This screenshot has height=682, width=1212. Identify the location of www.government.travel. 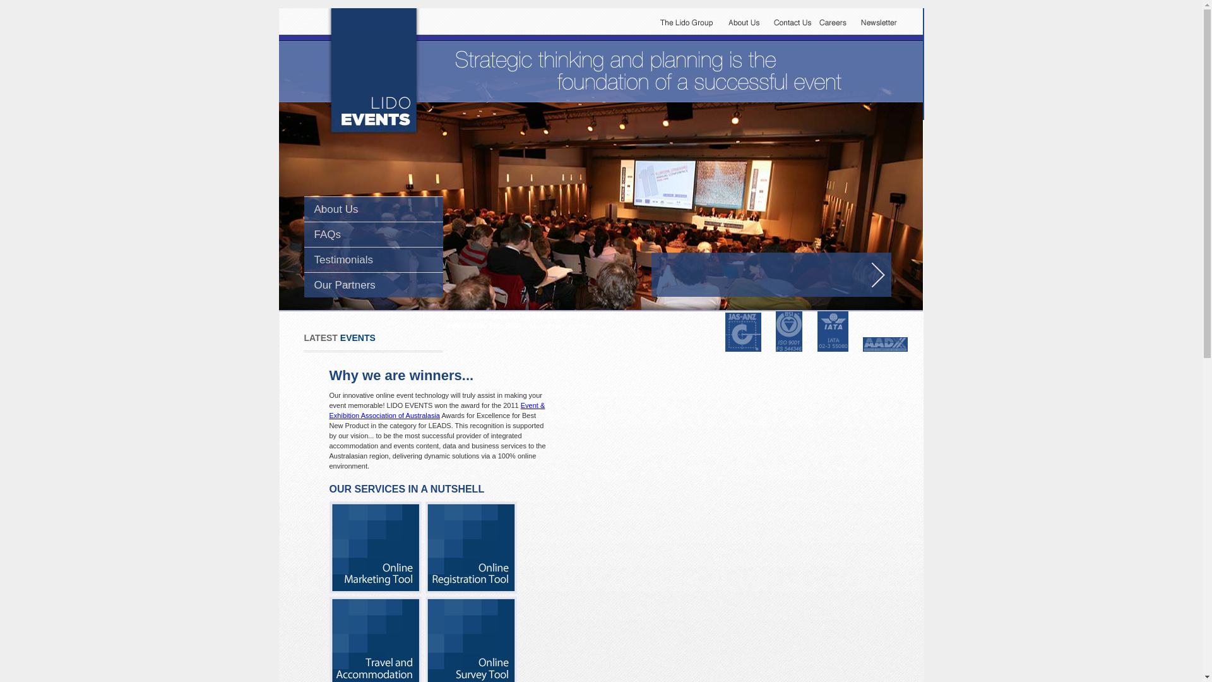
(482, 326).